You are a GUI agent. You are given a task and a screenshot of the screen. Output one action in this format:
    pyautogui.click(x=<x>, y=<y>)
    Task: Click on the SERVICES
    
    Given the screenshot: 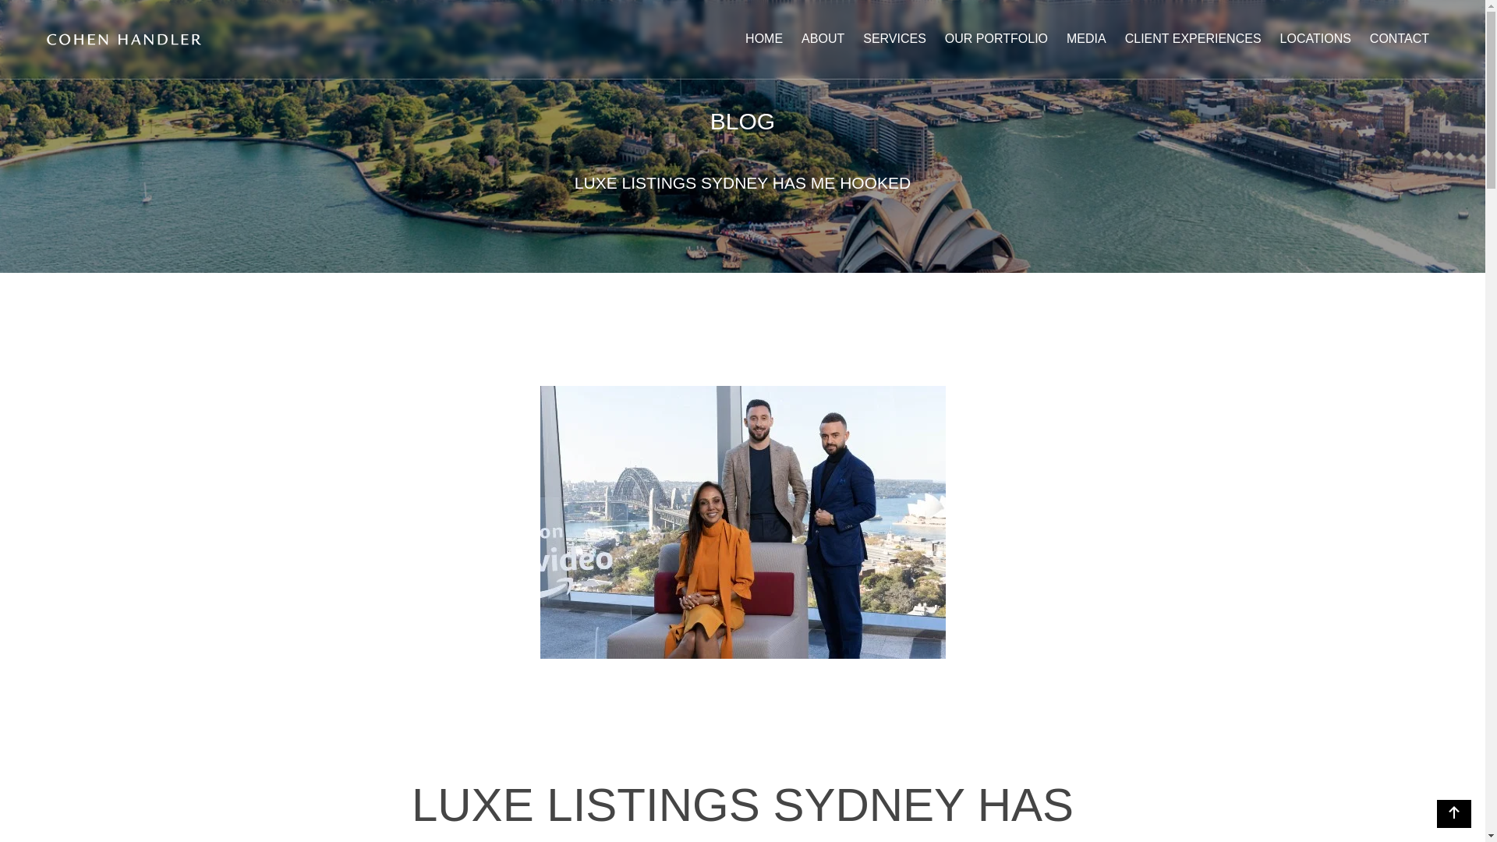 What is the action you would take?
    pyautogui.click(x=894, y=39)
    